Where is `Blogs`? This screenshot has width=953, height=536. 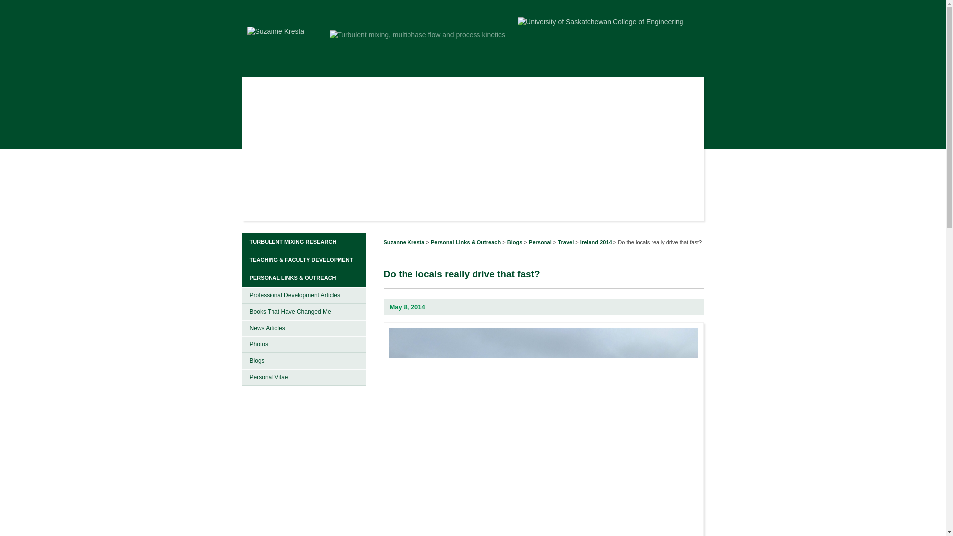
Blogs is located at coordinates (514, 242).